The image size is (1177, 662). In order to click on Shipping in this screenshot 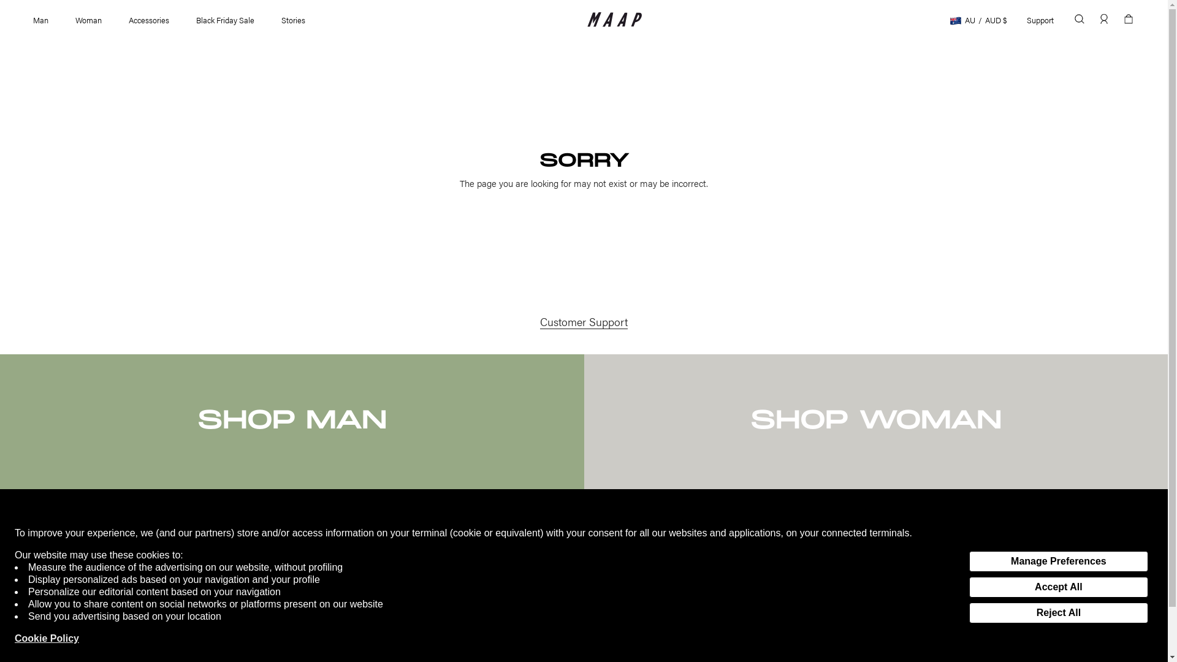, I will do `click(43, 582)`.